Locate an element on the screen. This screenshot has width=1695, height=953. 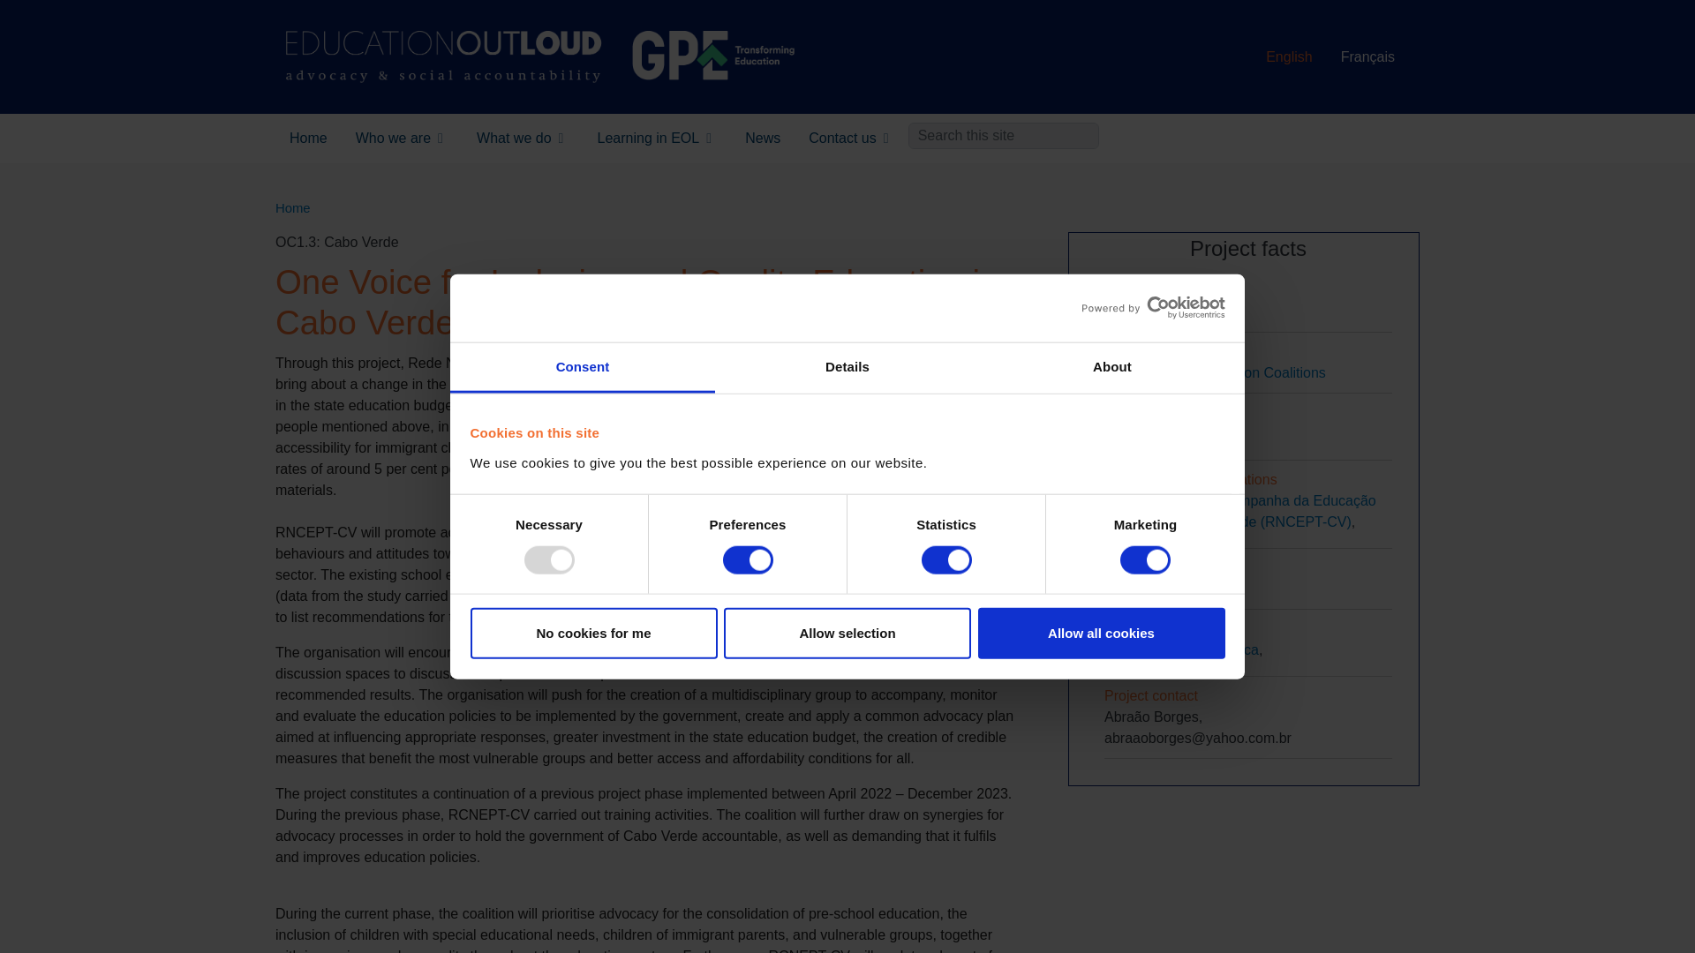
English is located at coordinates (1289, 56).